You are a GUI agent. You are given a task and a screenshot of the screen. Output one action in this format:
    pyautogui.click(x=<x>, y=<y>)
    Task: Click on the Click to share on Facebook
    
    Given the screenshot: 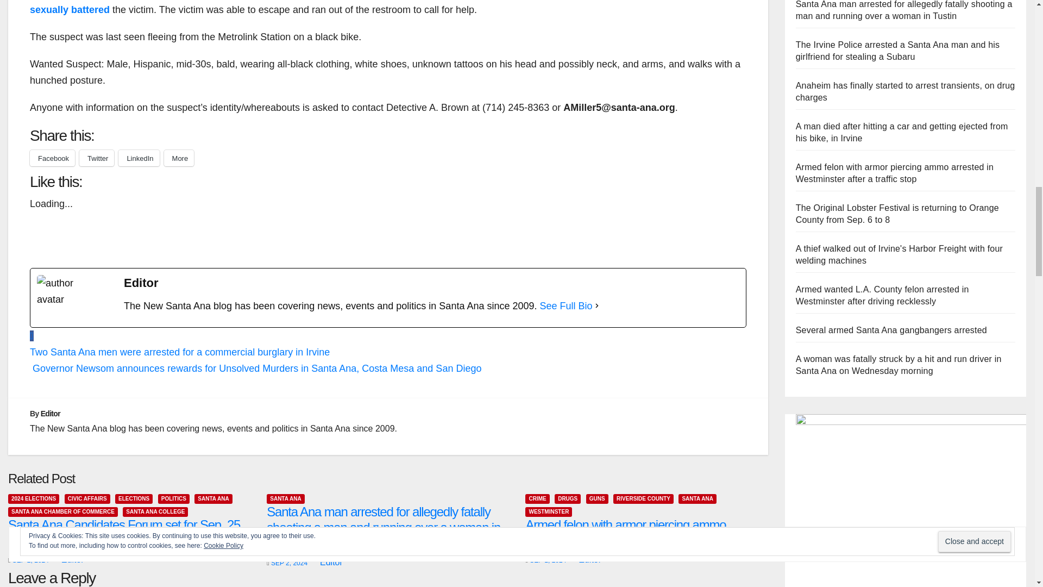 What is the action you would take?
    pyautogui.click(x=52, y=158)
    